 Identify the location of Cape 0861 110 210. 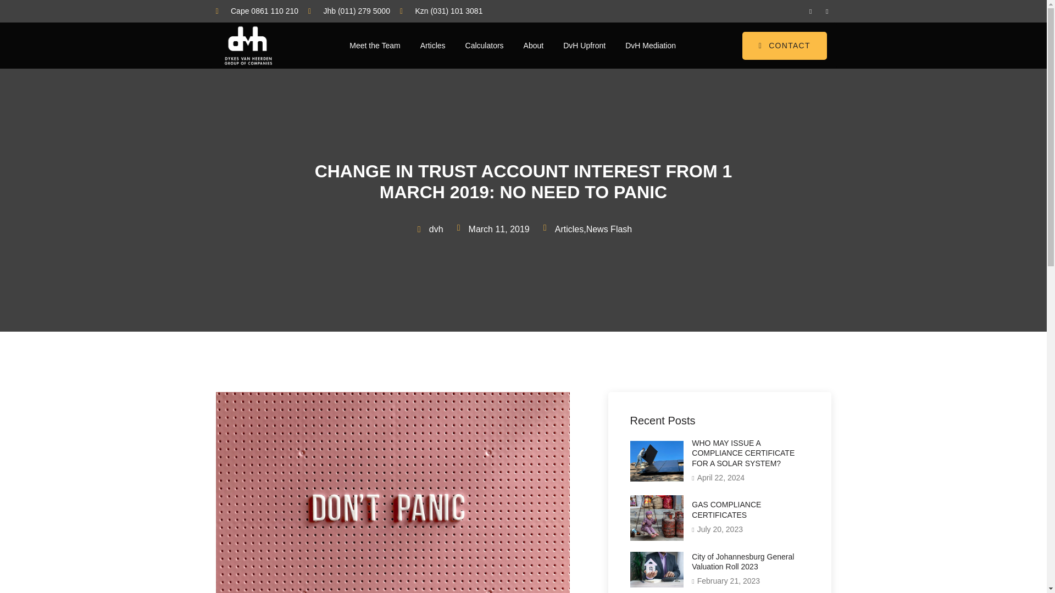
(257, 11).